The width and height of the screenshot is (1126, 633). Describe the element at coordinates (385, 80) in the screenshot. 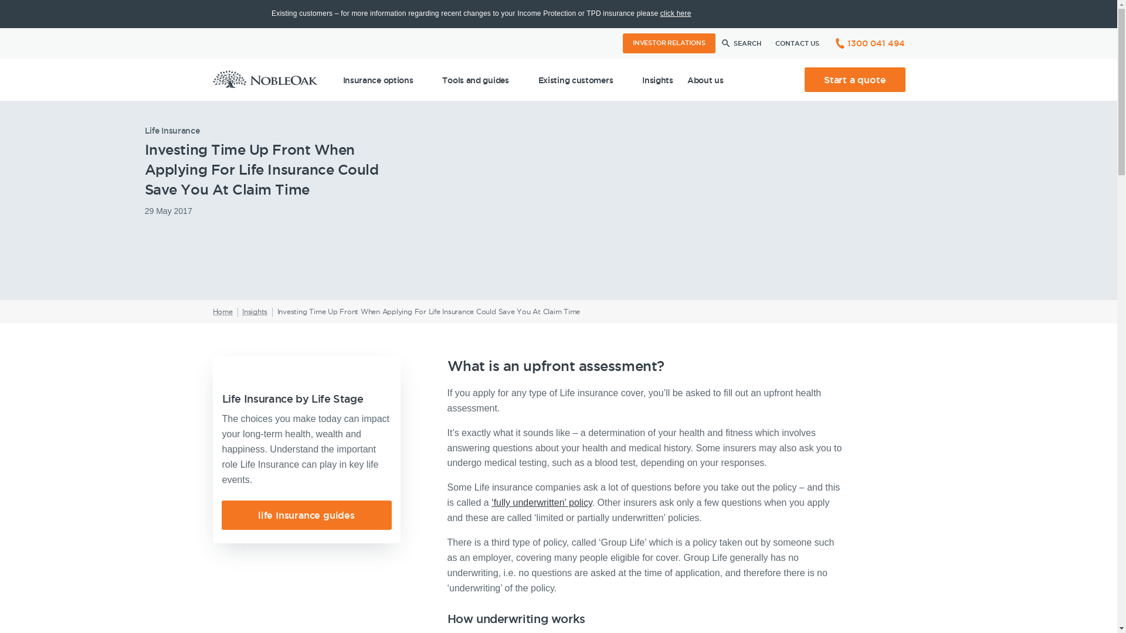

I see `Insurance options` at that location.